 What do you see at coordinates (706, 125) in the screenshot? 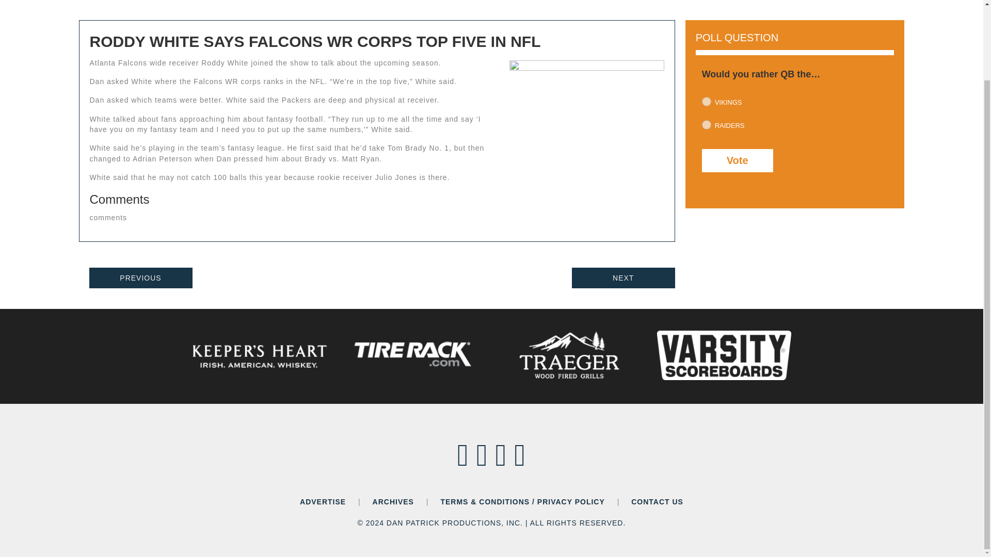
I see `63361584` at bounding box center [706, 125].